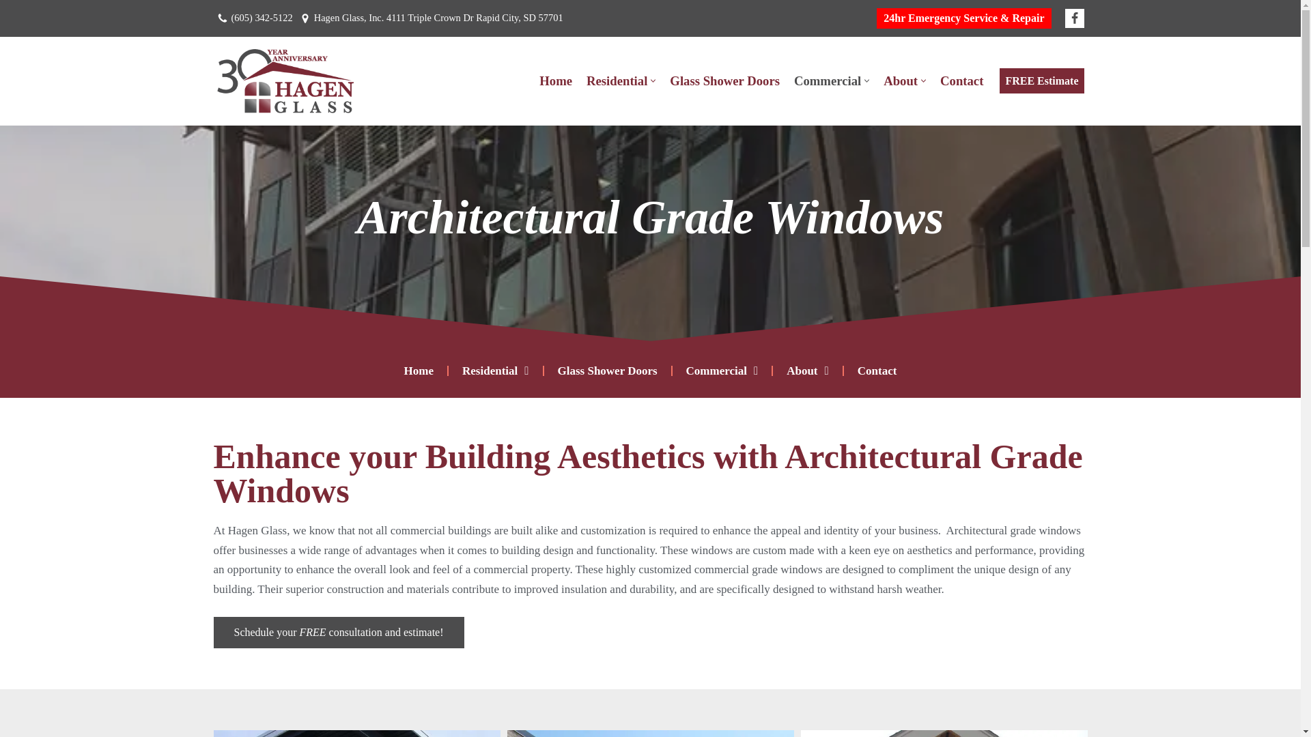  Describe the element at coordinates (961, 81) in the screenshot. I see `Contact` at that location.